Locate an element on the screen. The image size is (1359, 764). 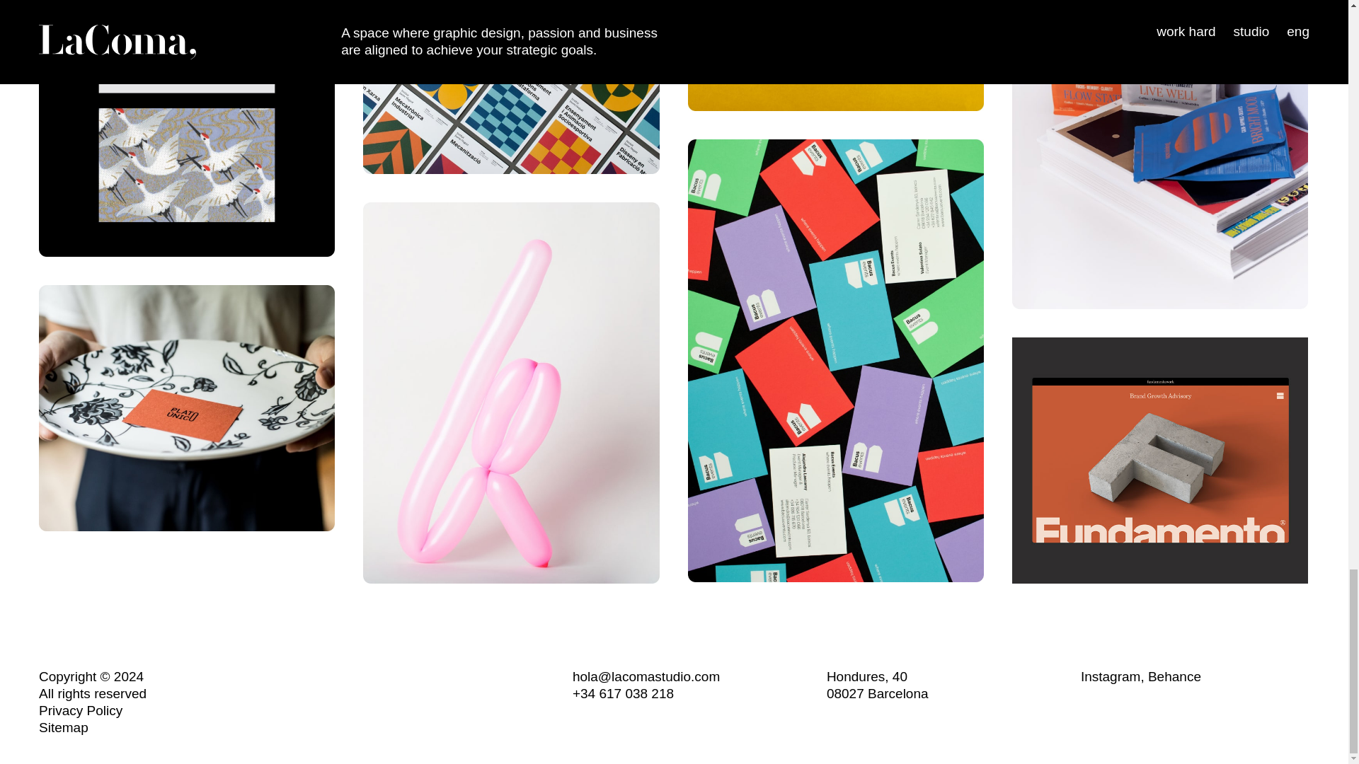
Sitemap is located at coordinates (81, 710).